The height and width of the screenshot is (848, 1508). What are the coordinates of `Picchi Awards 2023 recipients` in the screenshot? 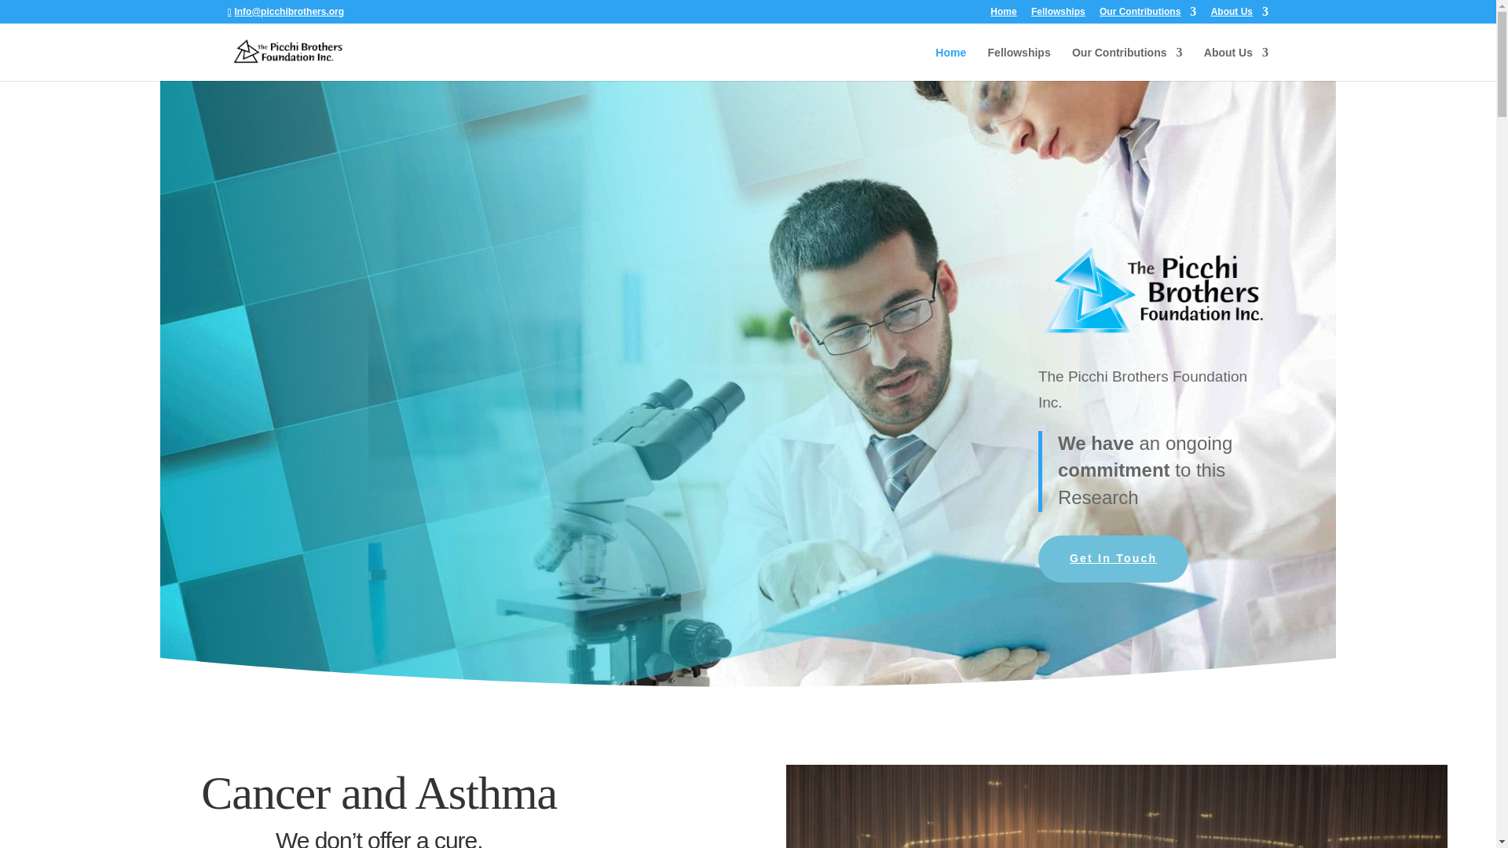 It's located at (1117, 806).